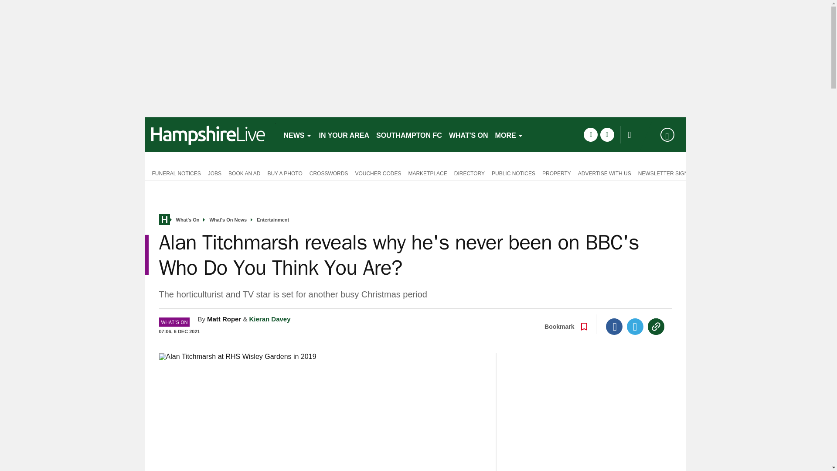  Describe the element at coordinates (635, 326) in the screenshot. I see `Twitter` at that location.